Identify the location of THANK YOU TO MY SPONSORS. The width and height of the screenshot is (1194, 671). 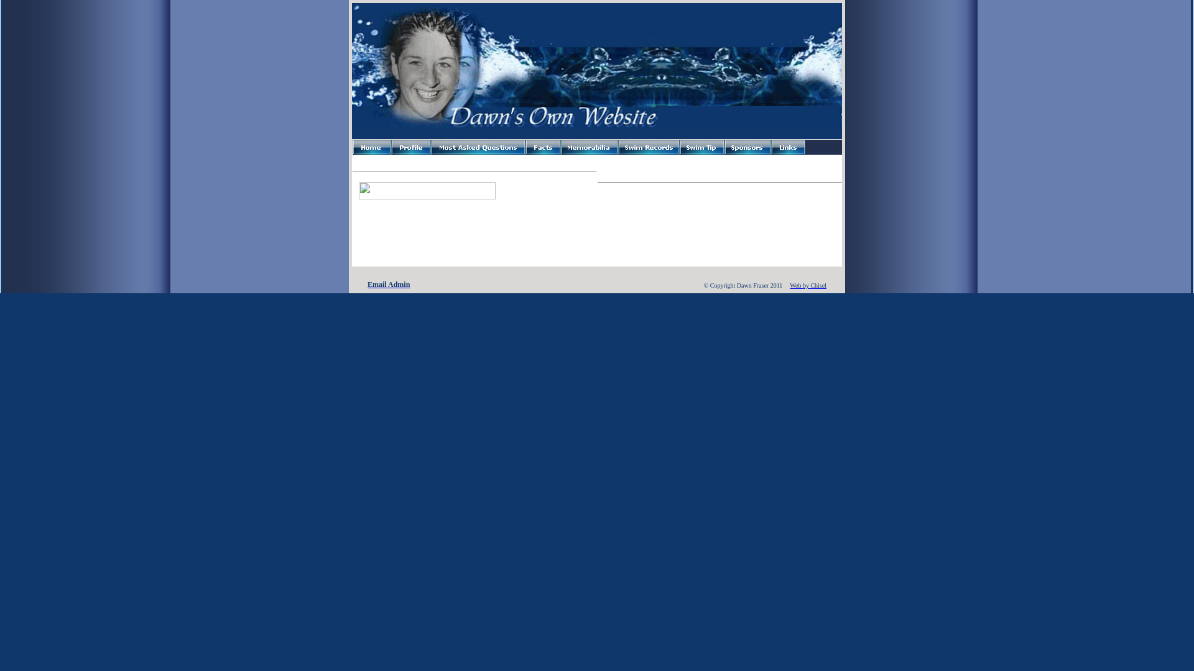
(747, 147).